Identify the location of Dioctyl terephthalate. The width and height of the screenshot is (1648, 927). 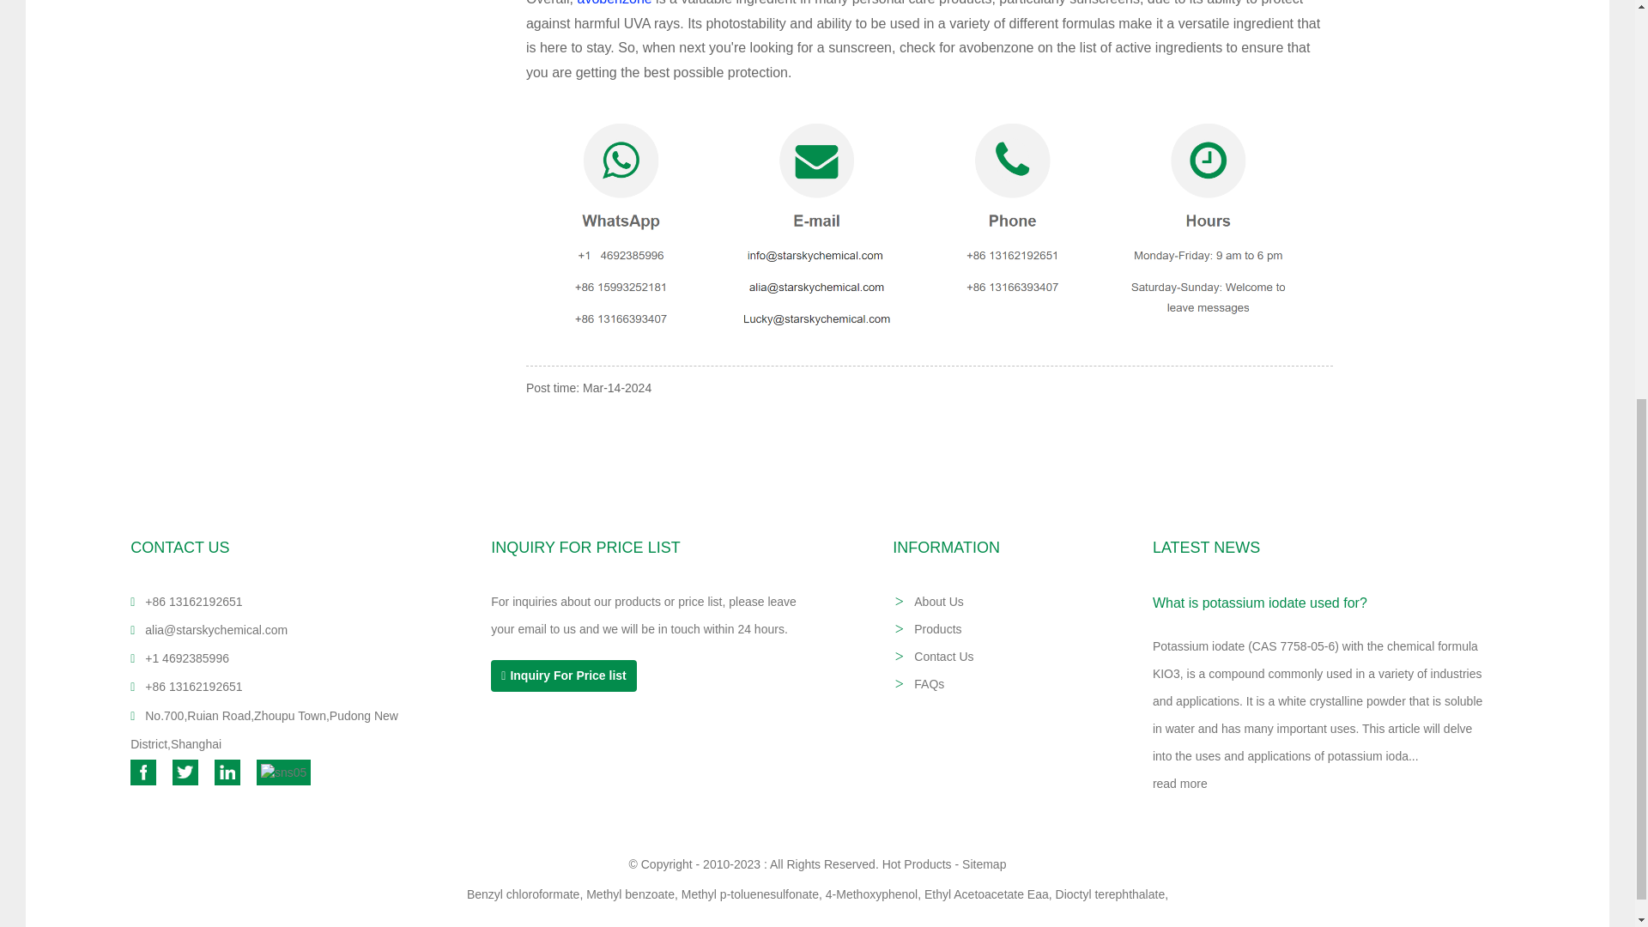
(1111, 894).